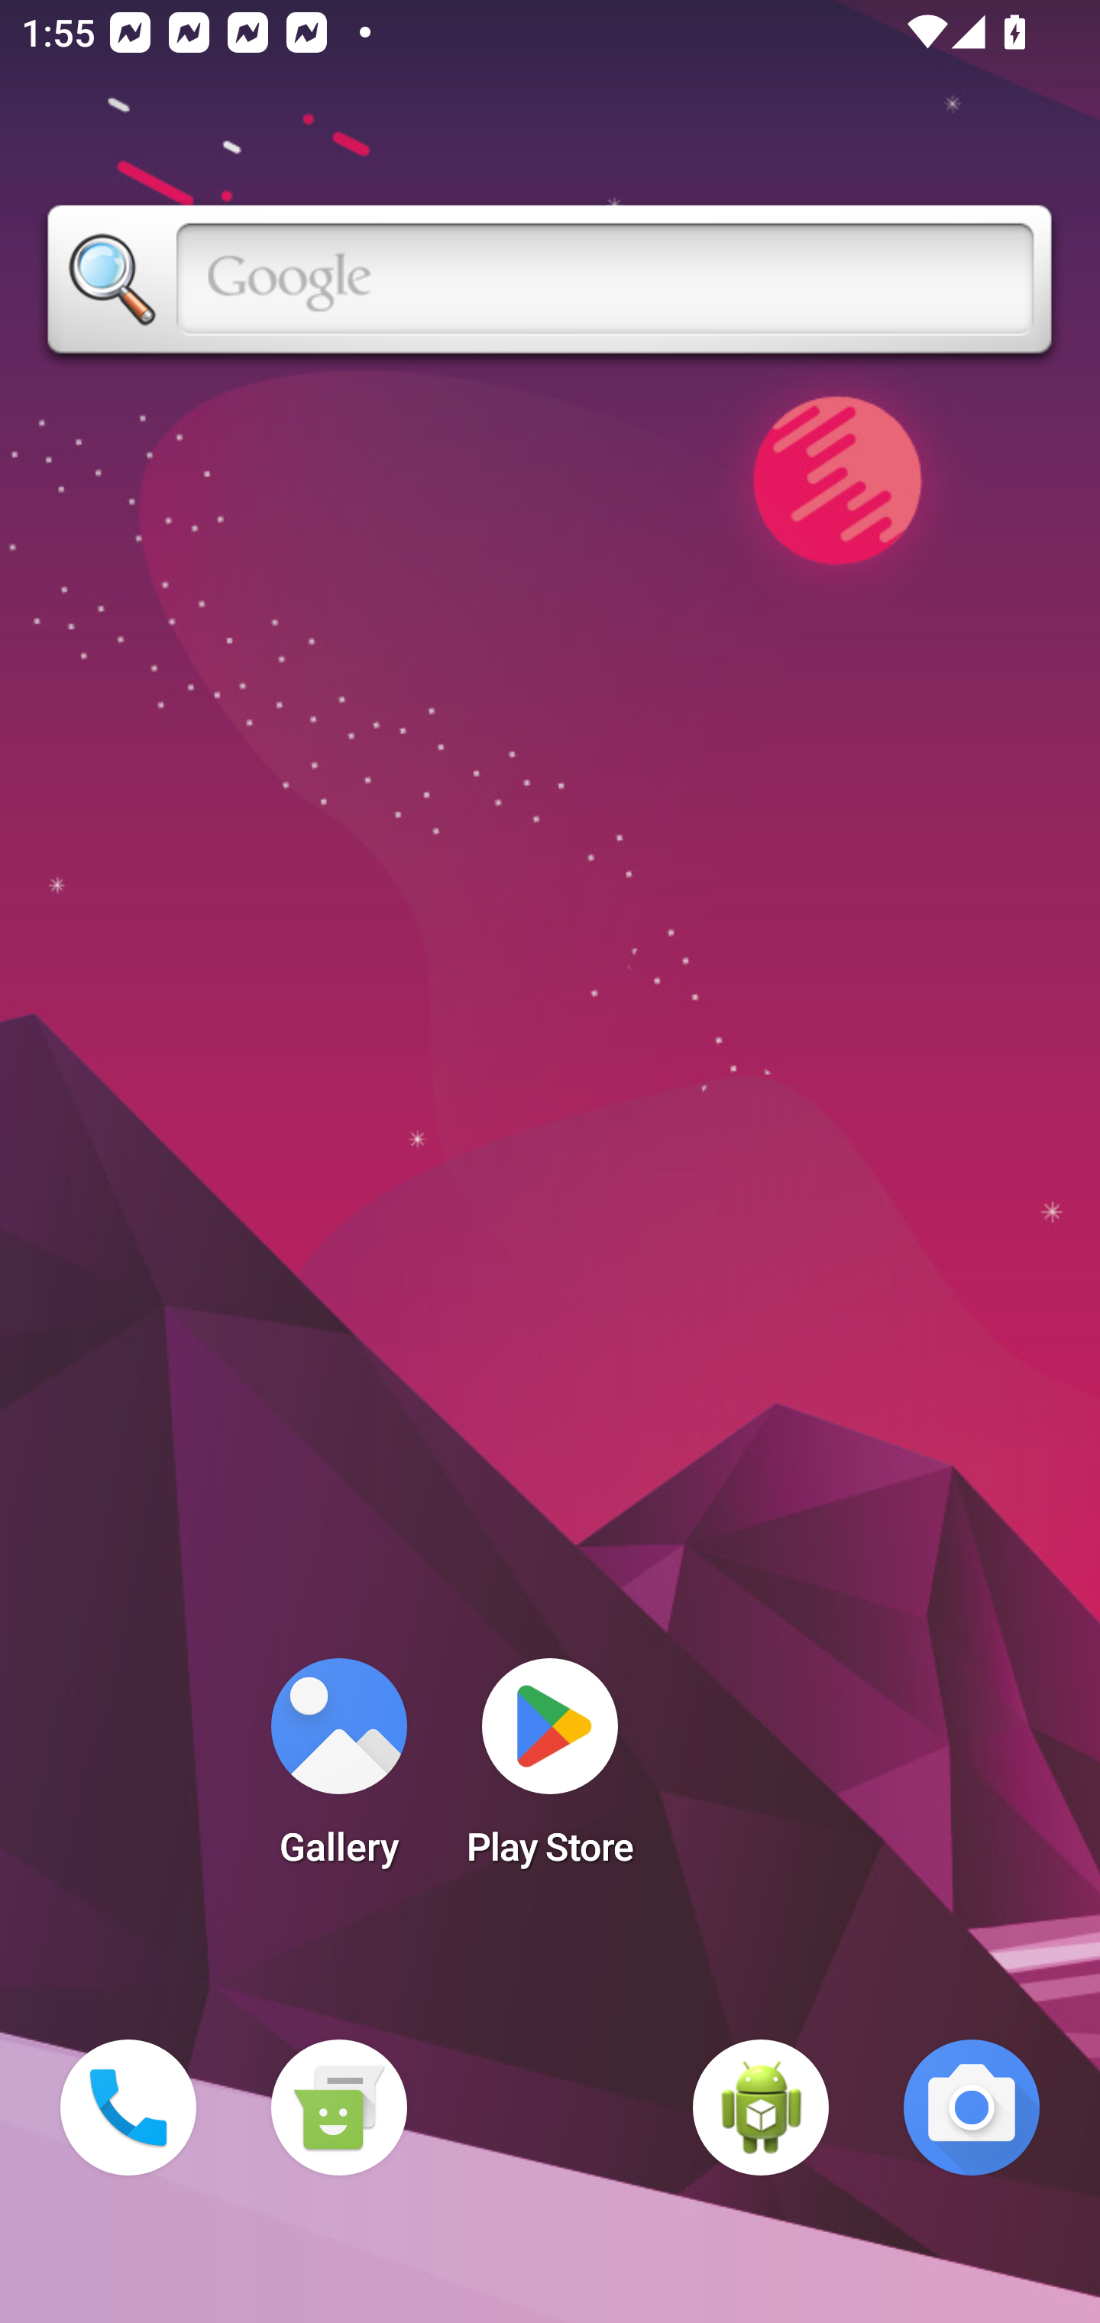  Describe the element at coordinates (761, 2108) in the screenshot. I see `WebView Browser Tester` at that location.